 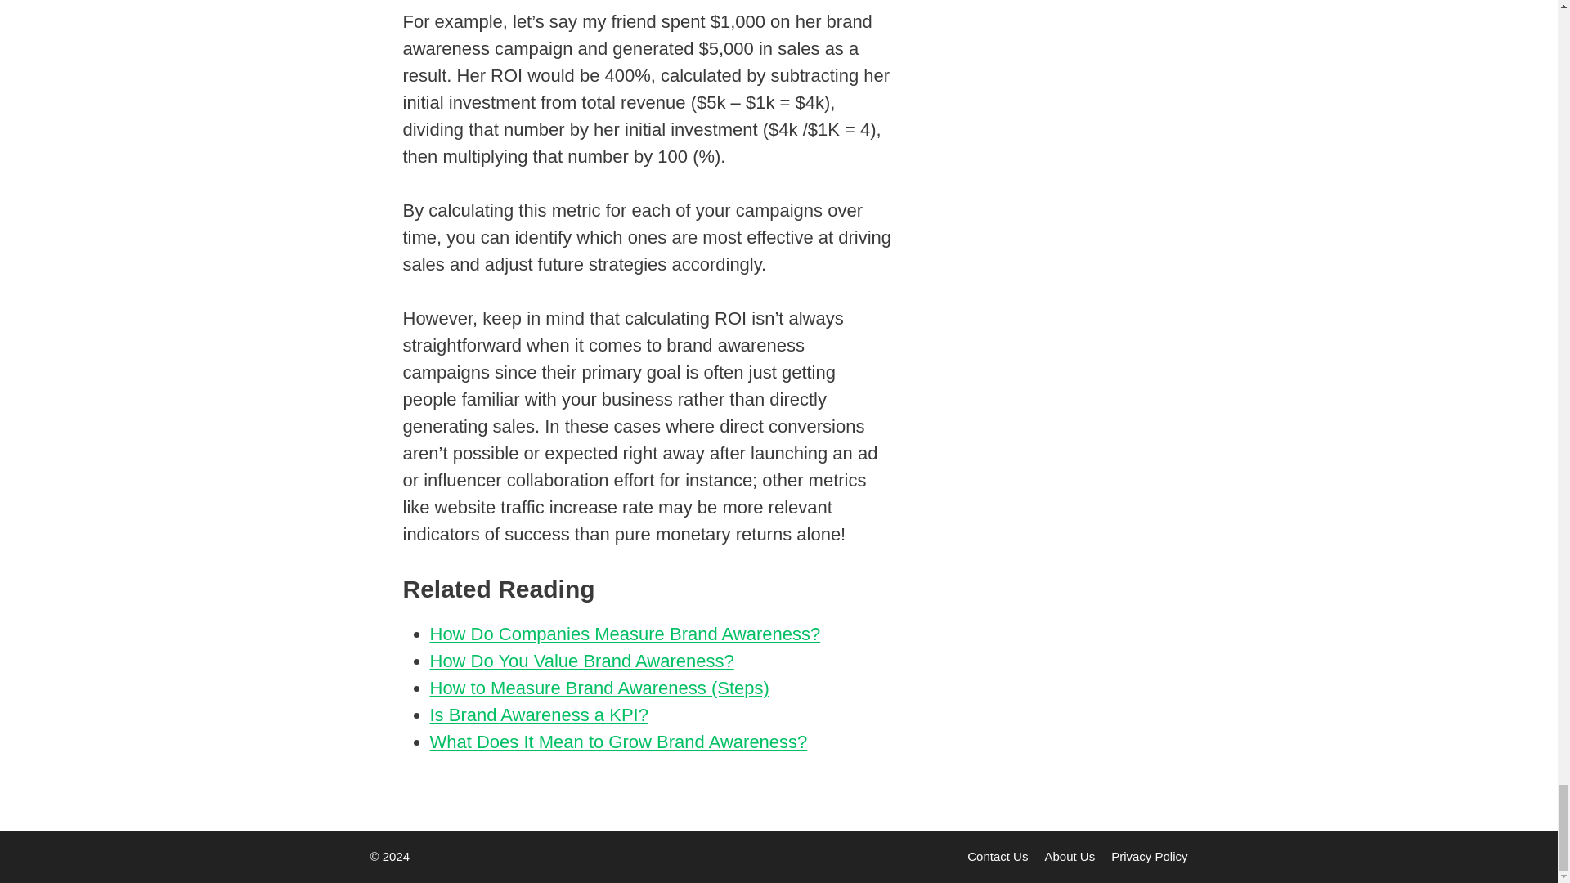 What do you see at coordinates (626, 634) in the screenshot?
I see `How Do Companies Measure Brand Awareness?` at bounding box center [626, 634].